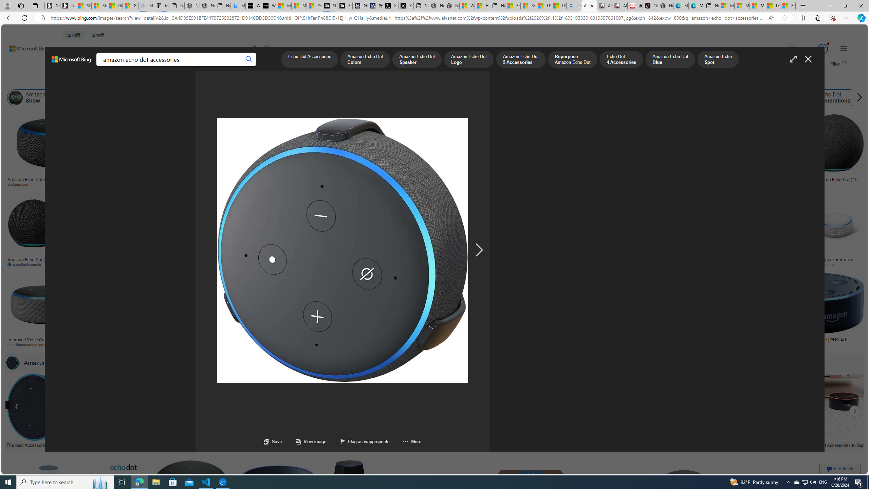 This screenshot has width=869, height=489. Describe the element at coordinates (68, 6) in the screenshot. I see `Newsletter Sign Up` at that location.